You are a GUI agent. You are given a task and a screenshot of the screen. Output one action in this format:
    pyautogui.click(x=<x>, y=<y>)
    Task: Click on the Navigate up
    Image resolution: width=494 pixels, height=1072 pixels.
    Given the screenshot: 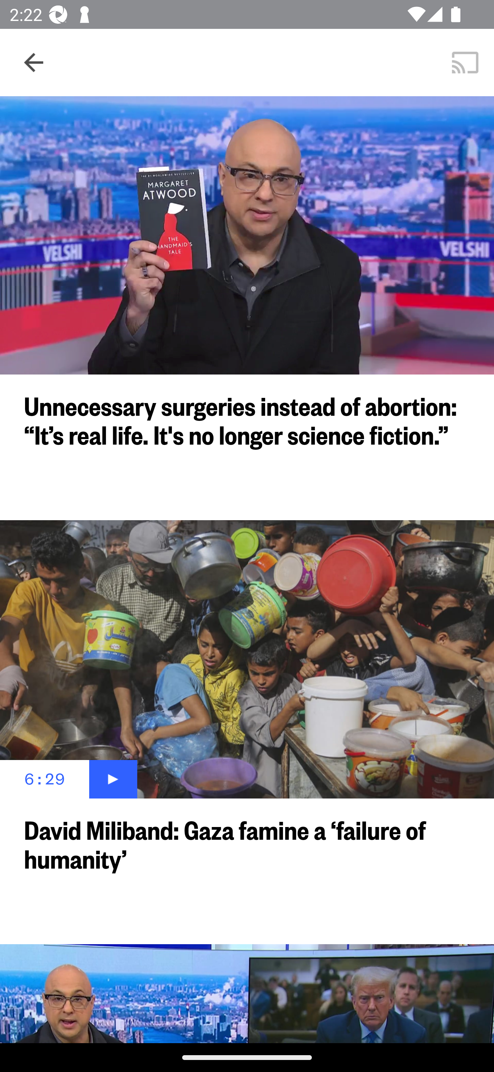 What is the action you would take?
    pyautogui.click(x=34, y=63)
    